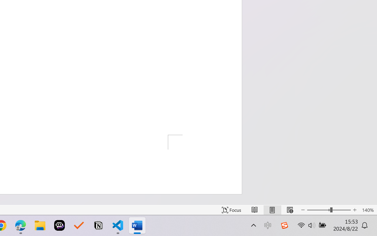  What do you see at coordinates (355, 210) in the screenshot?
I see `Zoom In` at bounding box center [355, 210].